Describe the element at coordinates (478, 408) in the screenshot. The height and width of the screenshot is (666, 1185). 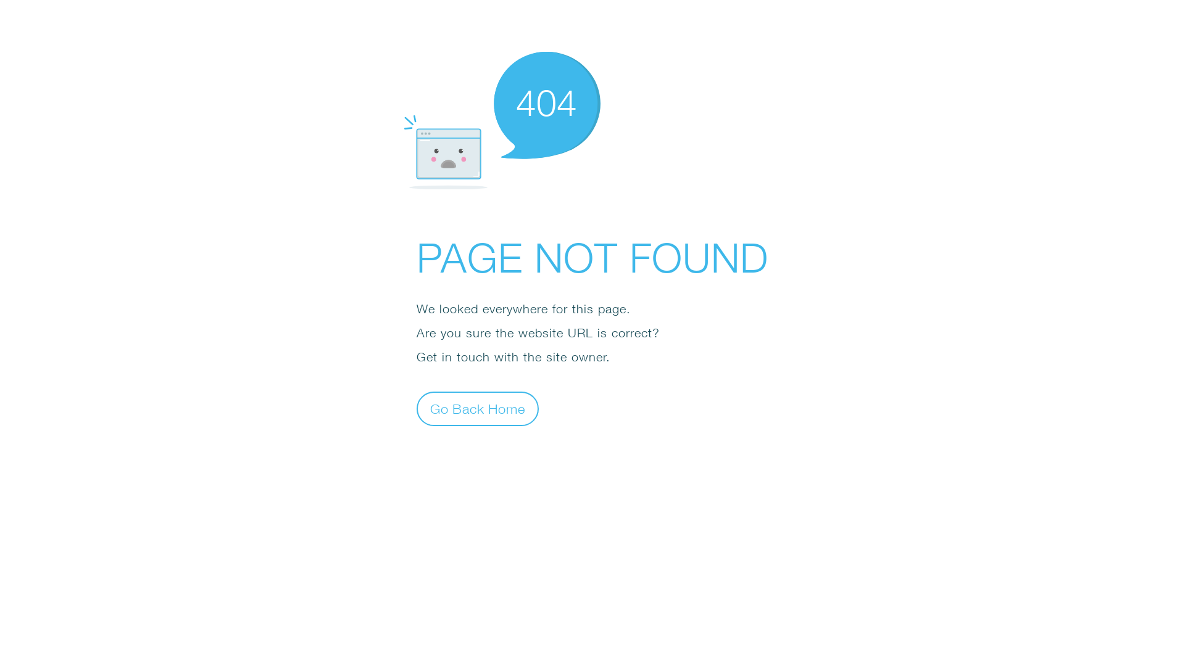
I see `Go Back Home` at that location.